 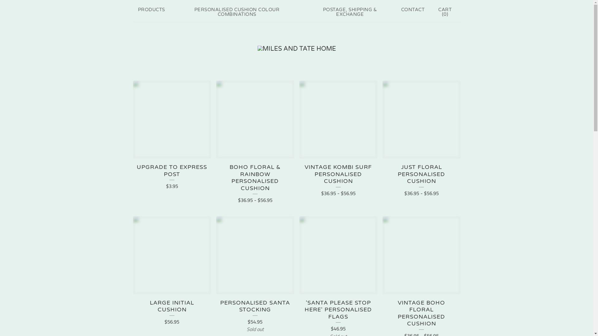 I want to click on PRODUCTS, so click(x=151, y=10).